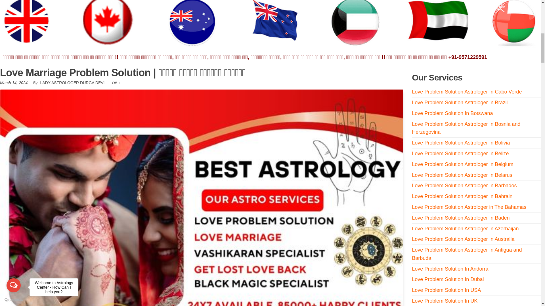  Describe the element at coordinates (463, 164) in the screenshot. I see `Love Problem Solution Astrologer In Belgium` at that location.